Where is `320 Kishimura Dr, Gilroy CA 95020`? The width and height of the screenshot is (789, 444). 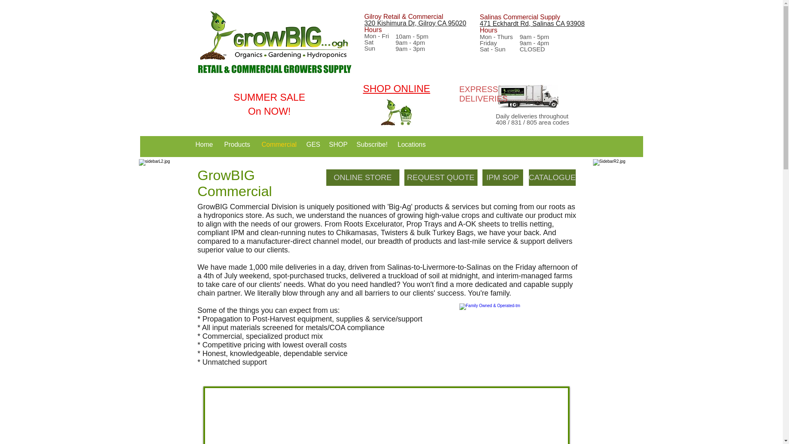 320 Kishimura Dr, Gilroy CA 95020 is located at coordinates (415, 23).